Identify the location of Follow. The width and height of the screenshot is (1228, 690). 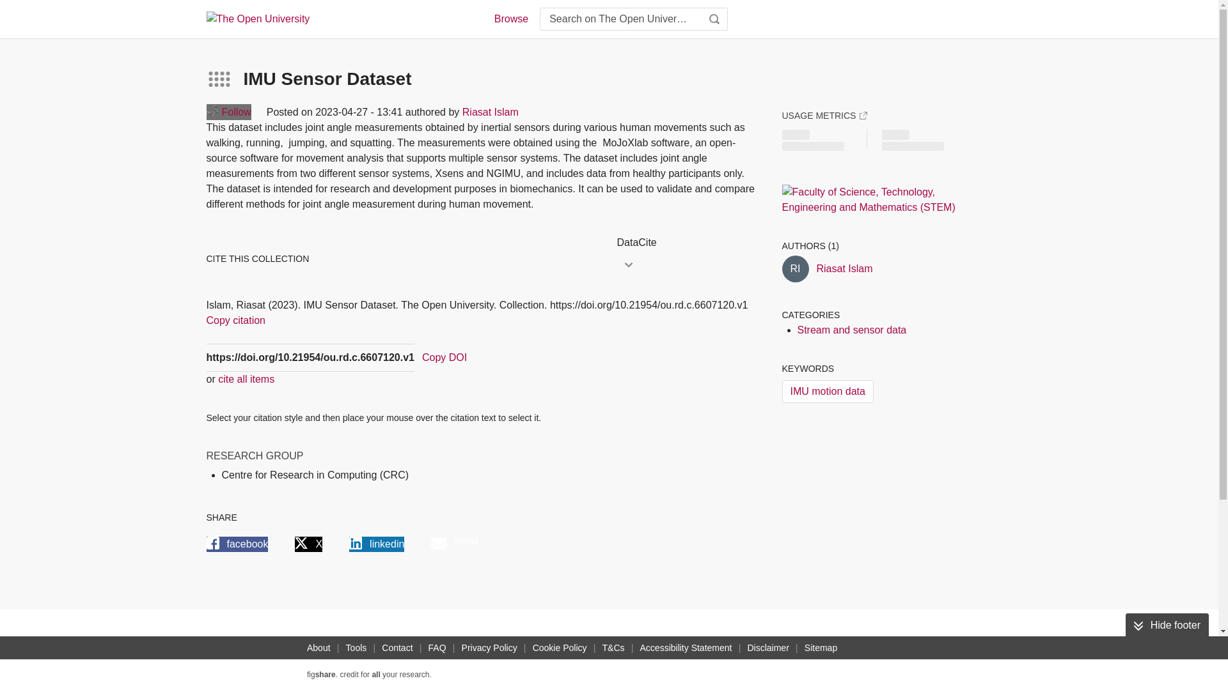
(228, 112).